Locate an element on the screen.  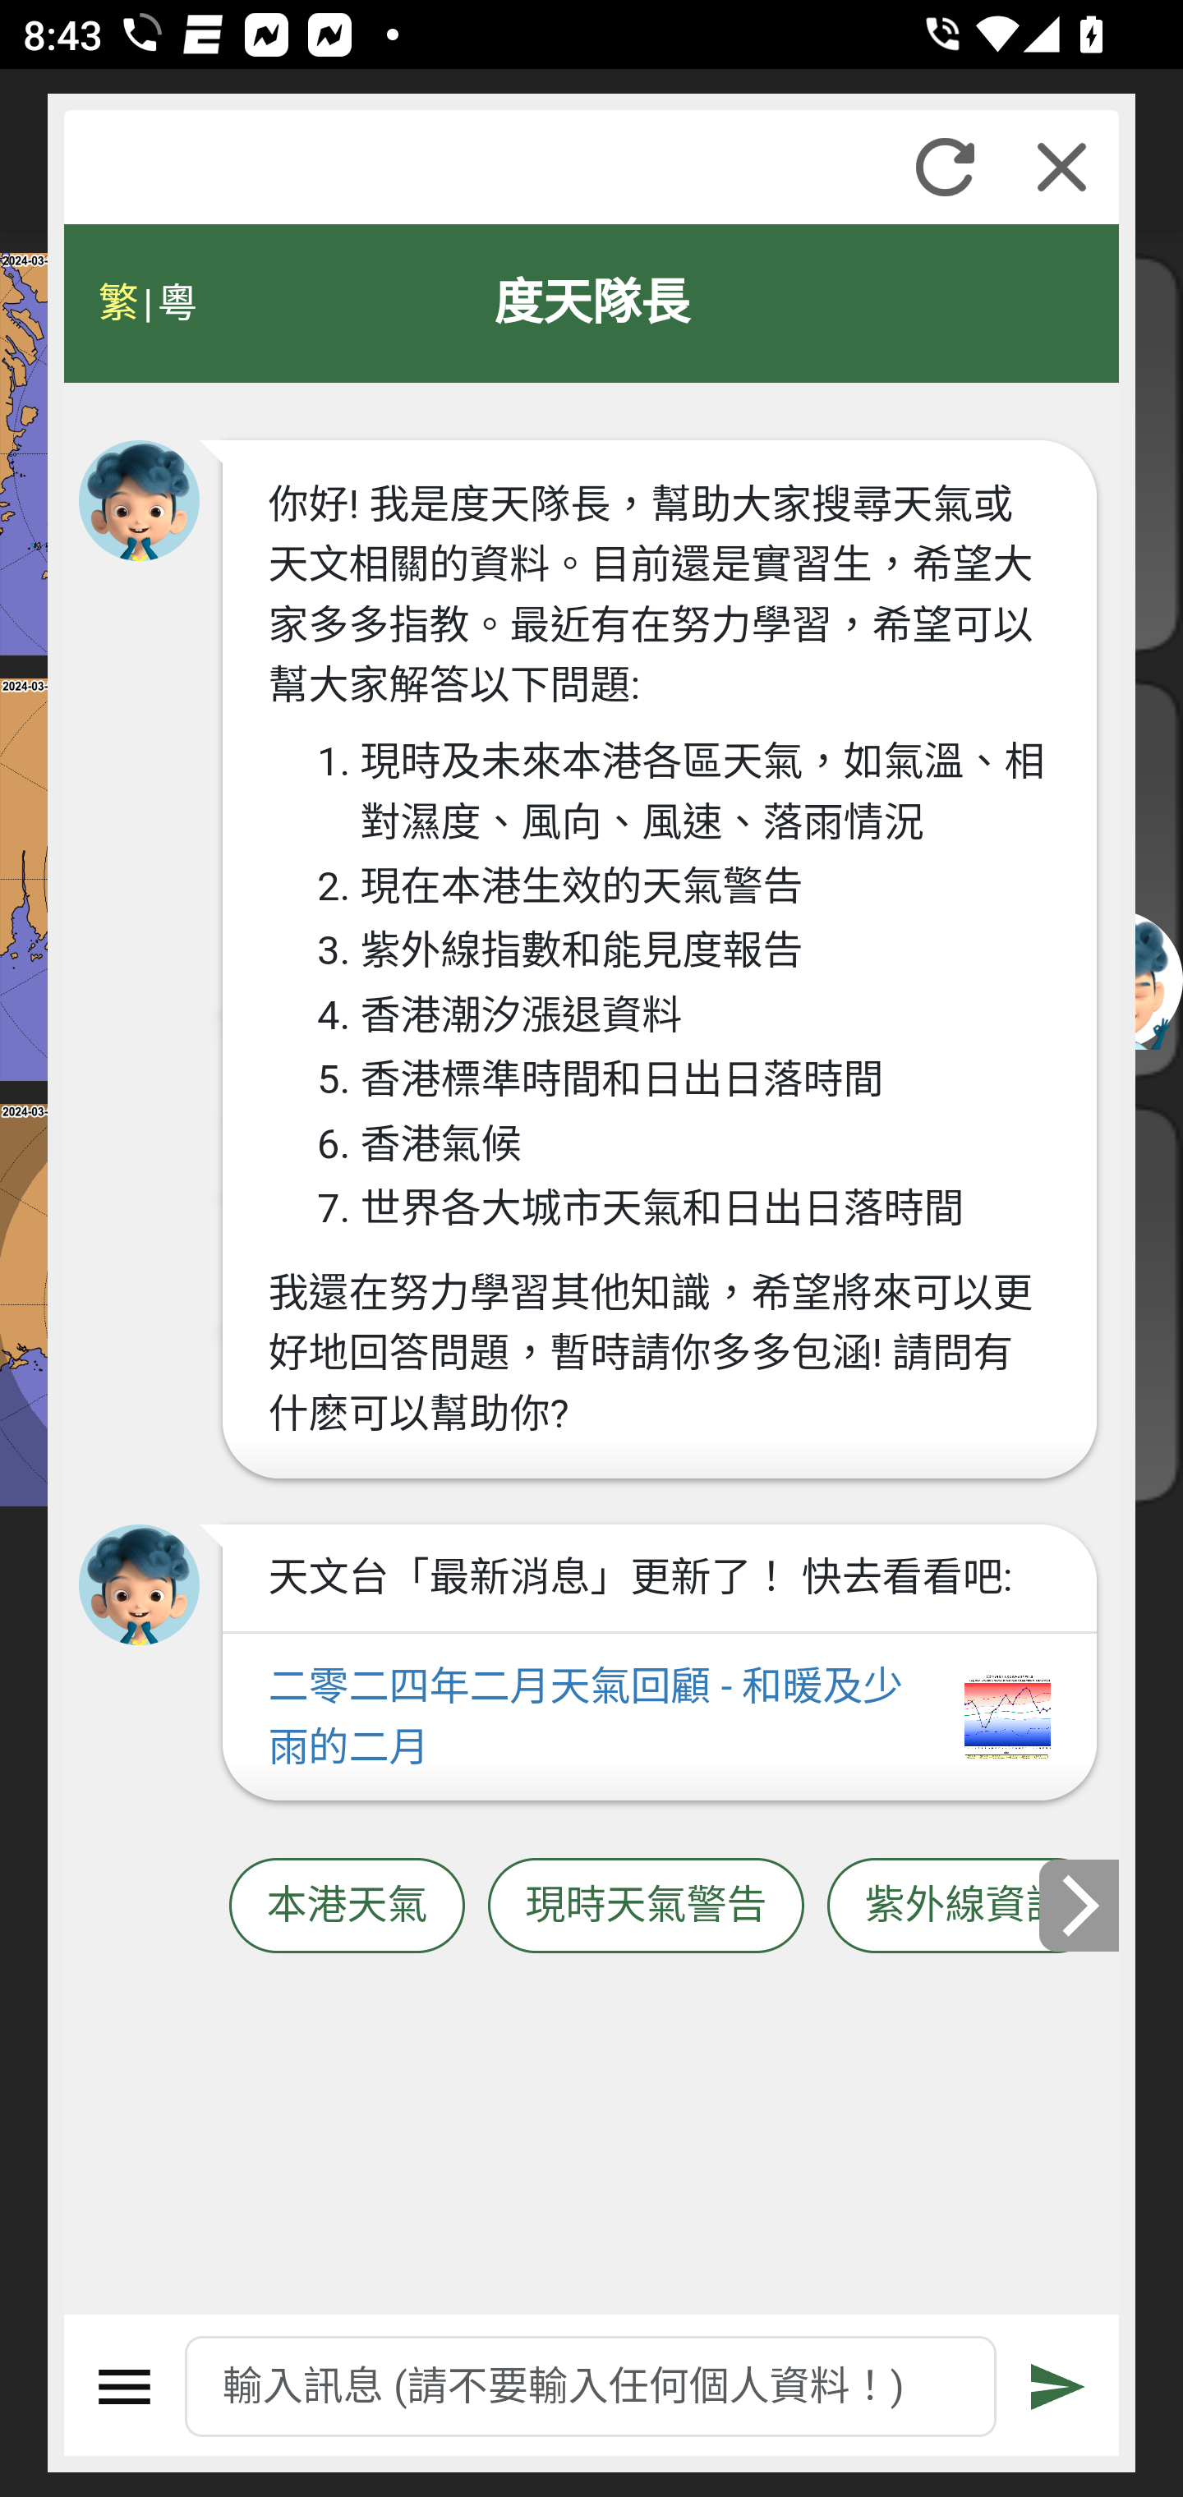
繁 is located at coordinates (118, 303).